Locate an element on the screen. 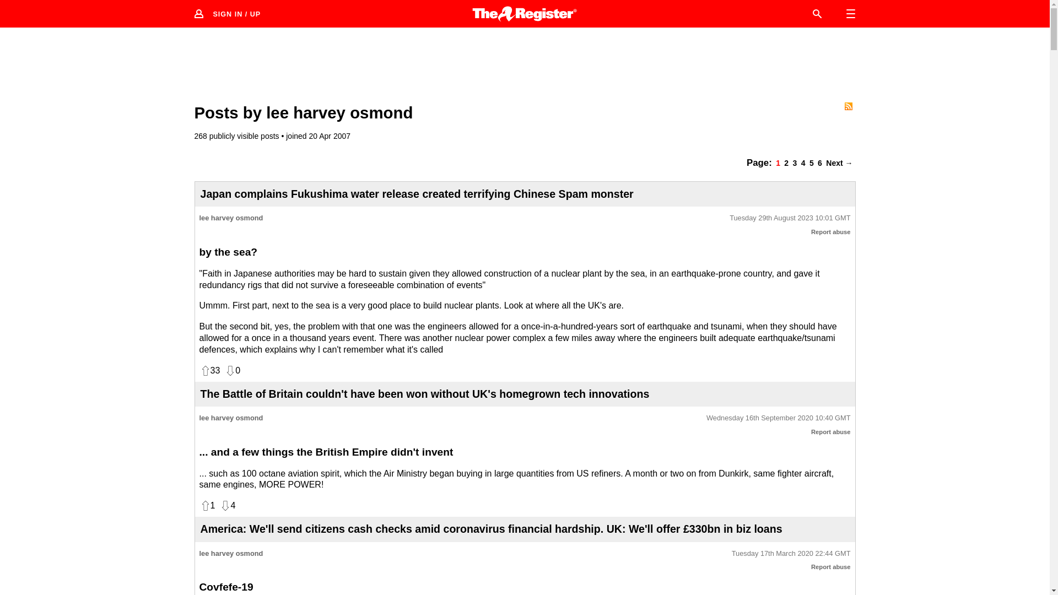 The height and width of the screenshot is (595, 1058). Like this post? Vote for it! is located at coordinates (207, 506).